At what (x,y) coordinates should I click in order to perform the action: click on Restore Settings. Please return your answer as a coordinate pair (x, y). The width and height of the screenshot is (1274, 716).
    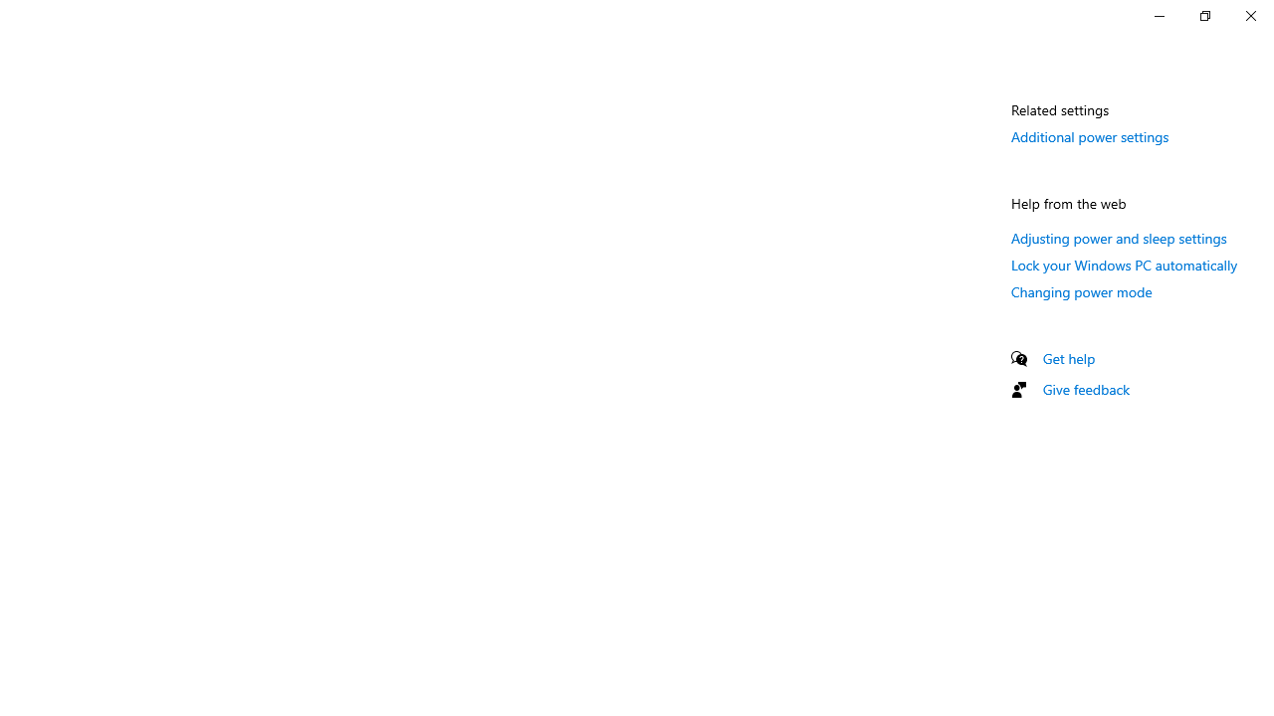
    Looking at the image, I should click on (1204, 16).